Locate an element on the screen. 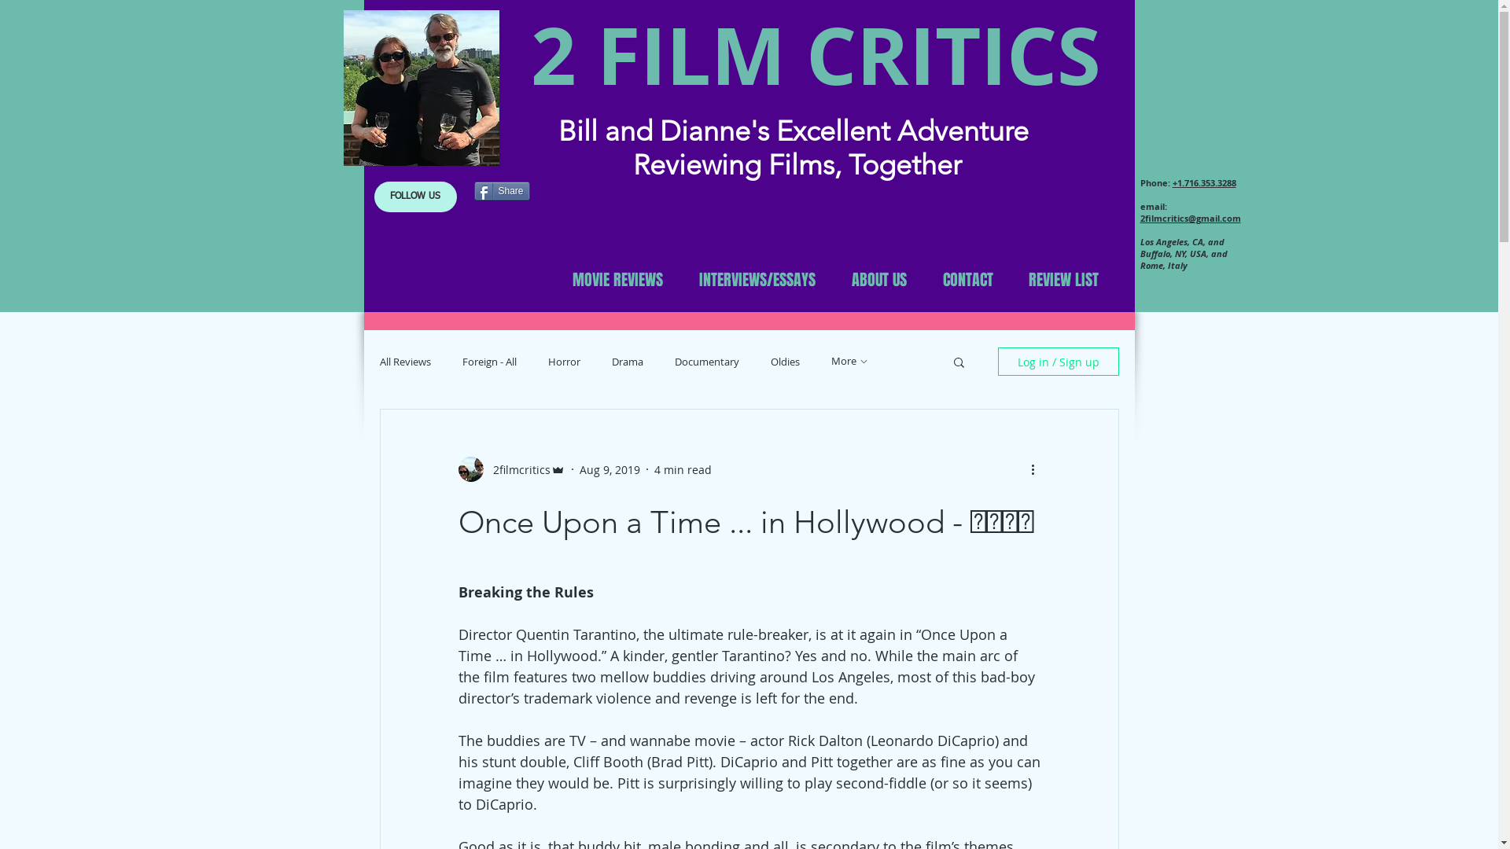 The image size is (1510, 849). Foreign - All is located at coordinates (489, 362).